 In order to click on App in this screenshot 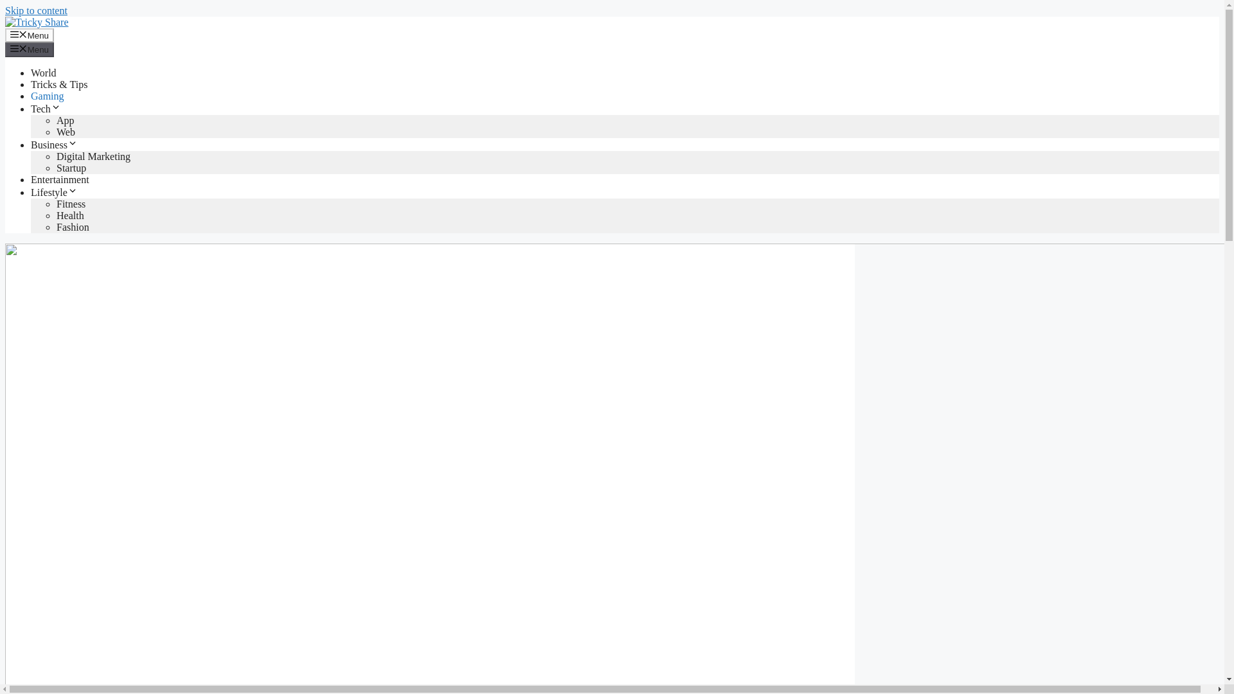, I will do `click(66, 120)`.